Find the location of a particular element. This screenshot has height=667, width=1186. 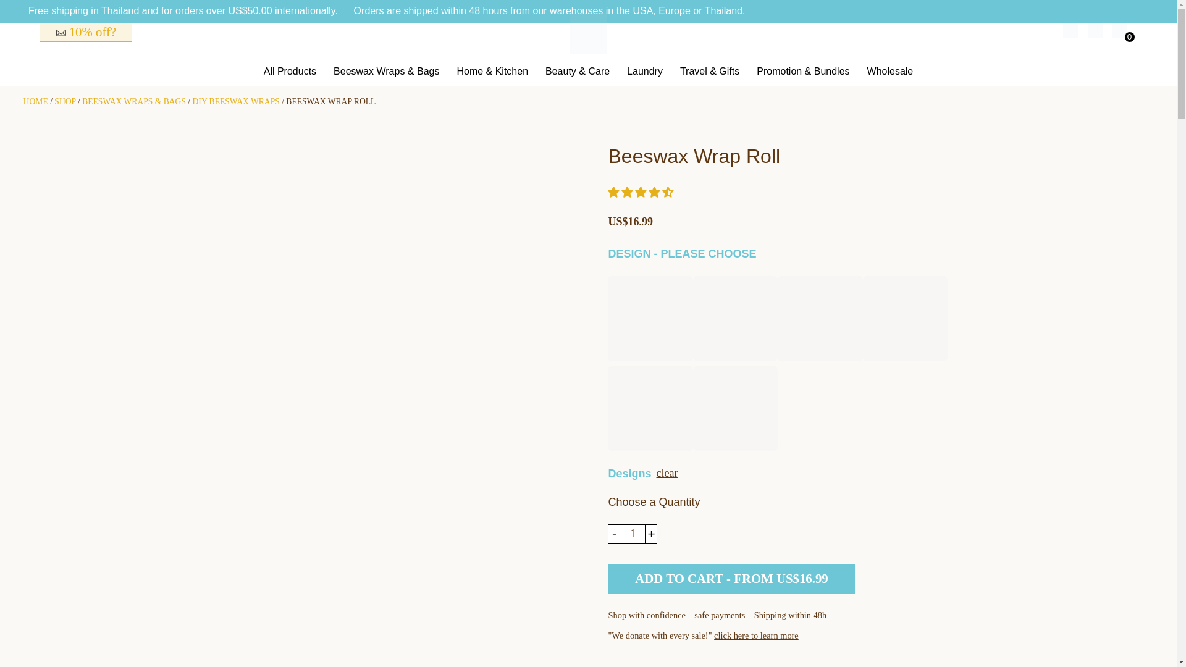

SHOP is located at coordinates (65, 101).